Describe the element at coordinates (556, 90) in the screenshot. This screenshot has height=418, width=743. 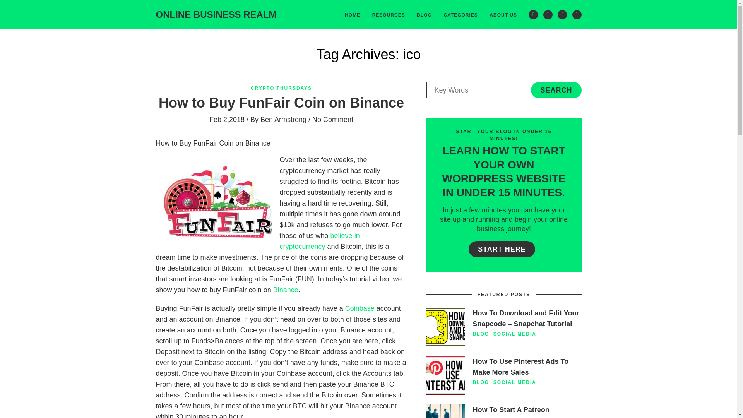
I see `Search` at that location.